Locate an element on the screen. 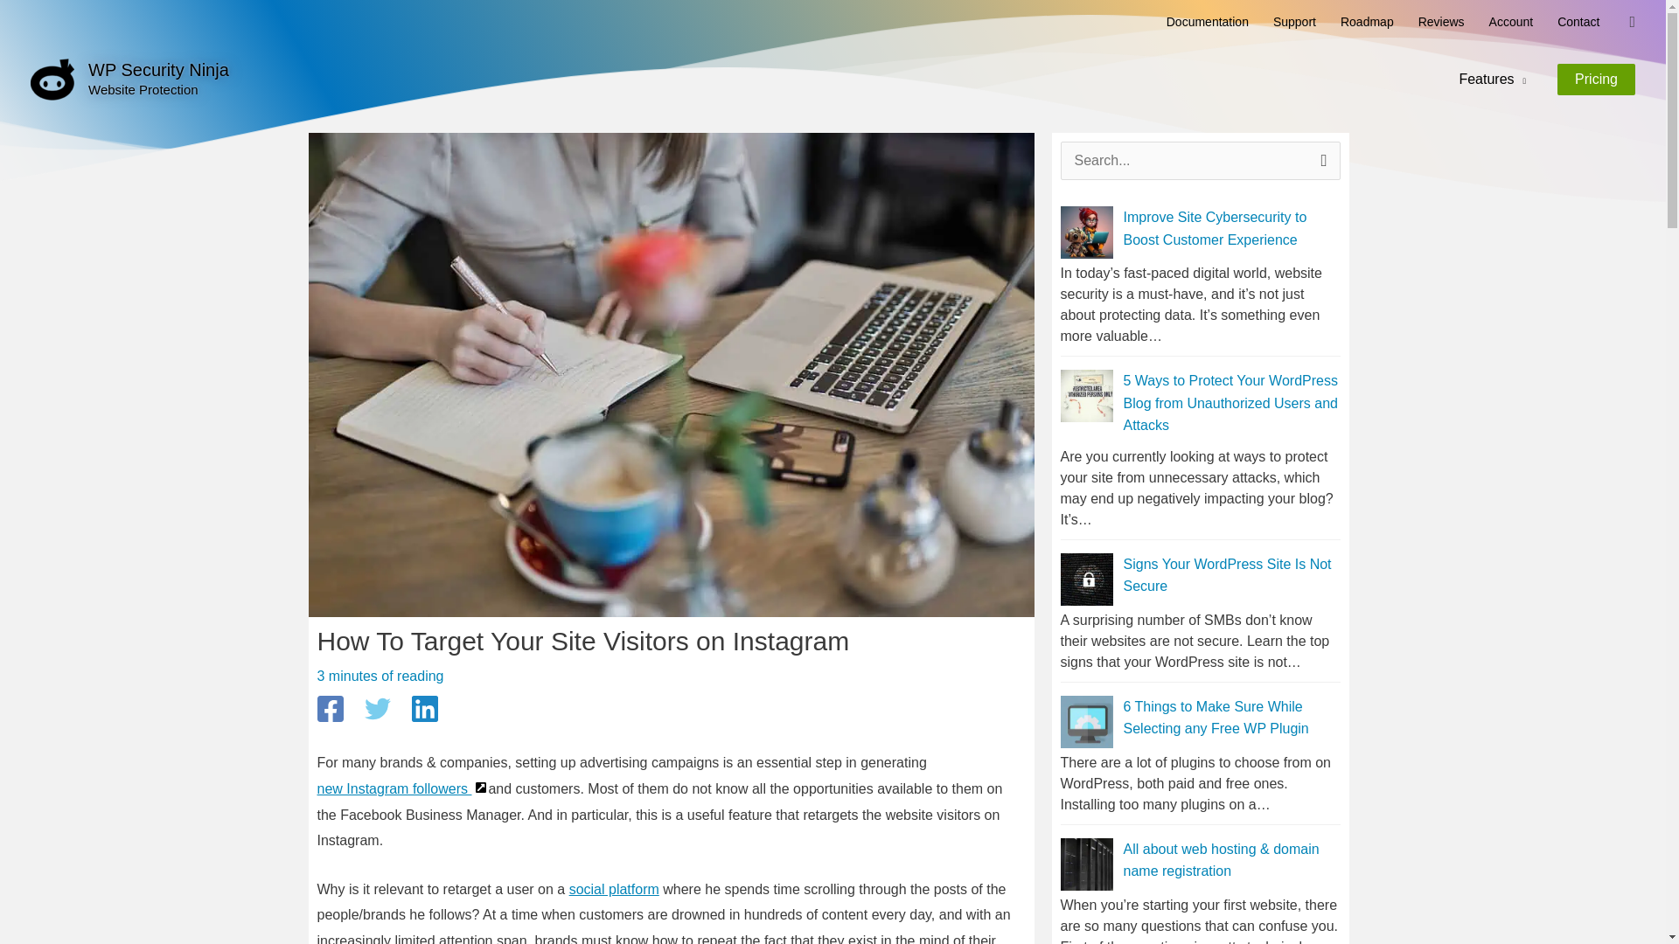 The height and width of the screenshot is (944, 1679). Contact is located at coordinates (1578, 21).